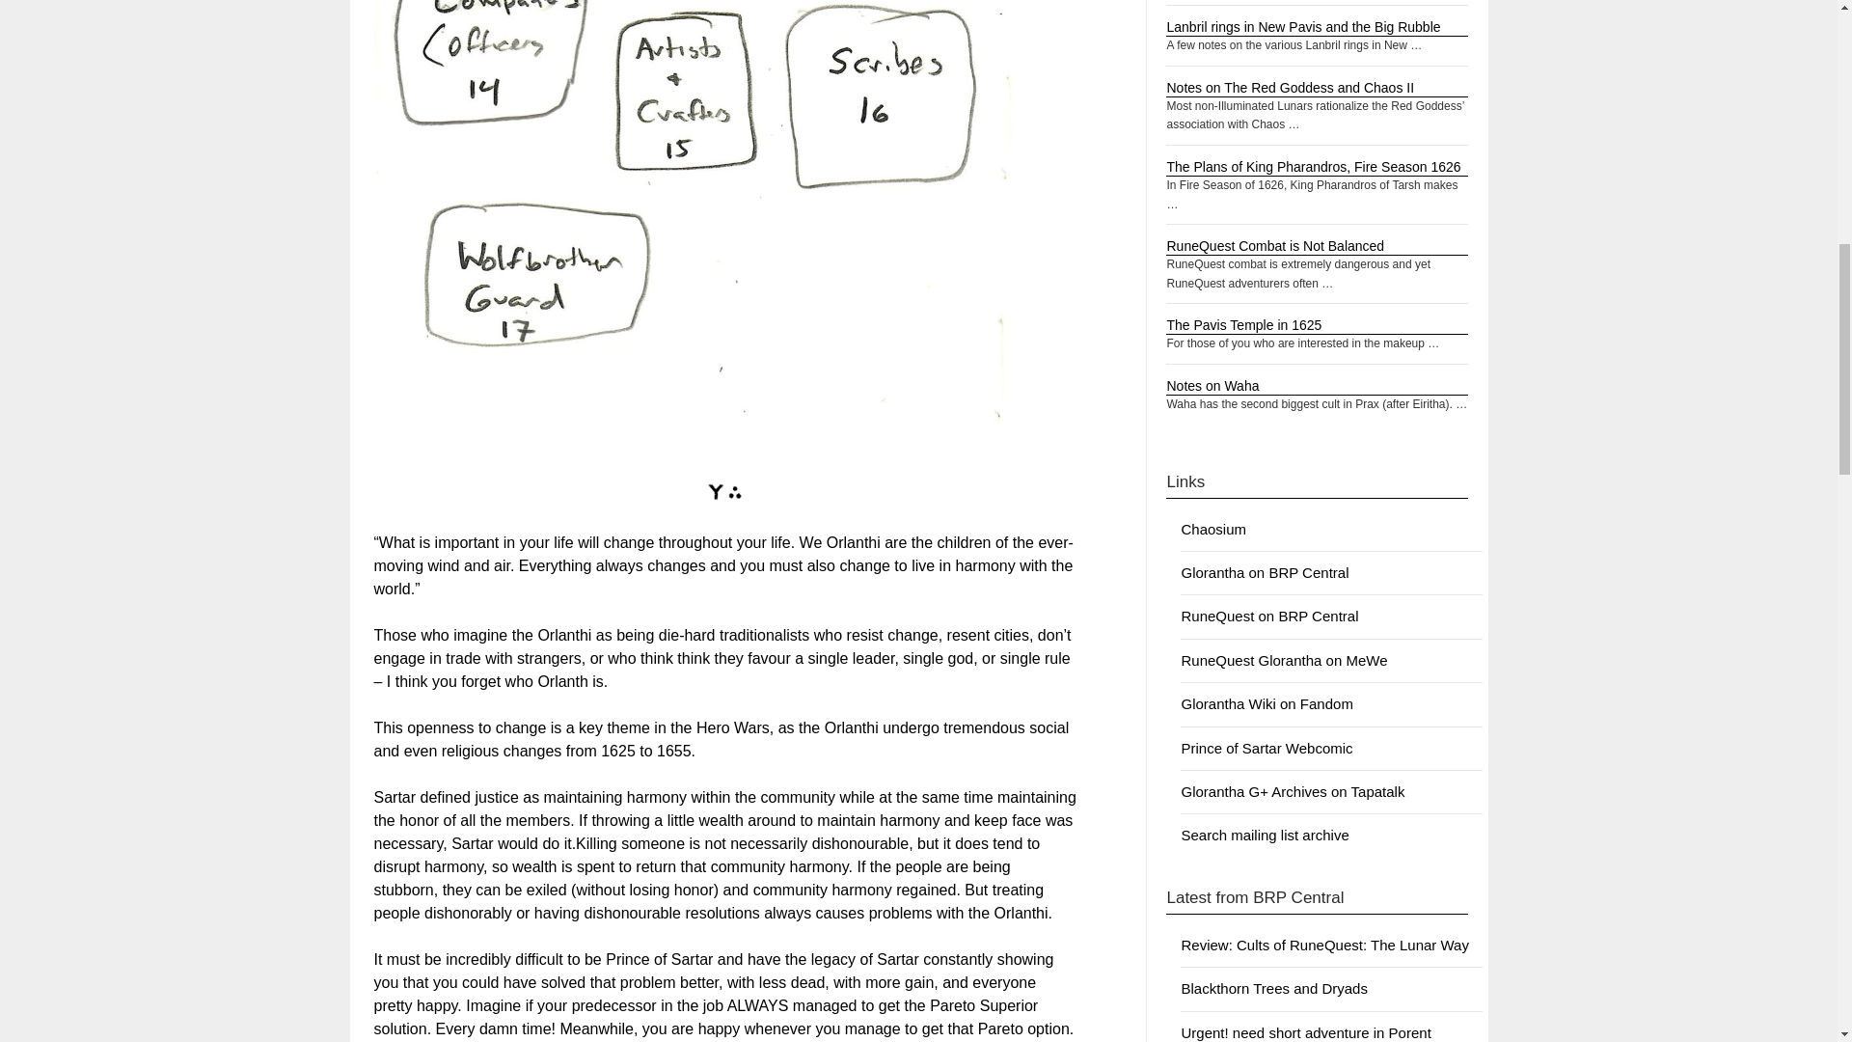 Image resolution: width=1852 pixels, height=1042 pixels. I want to click on The Pavis Temple in 1625, so click(1244, 324).